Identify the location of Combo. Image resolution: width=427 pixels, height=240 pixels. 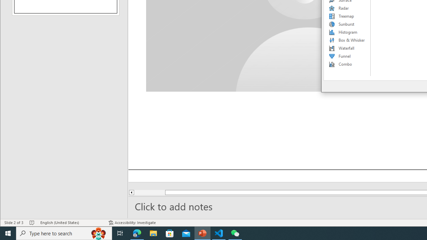
(347, 64).